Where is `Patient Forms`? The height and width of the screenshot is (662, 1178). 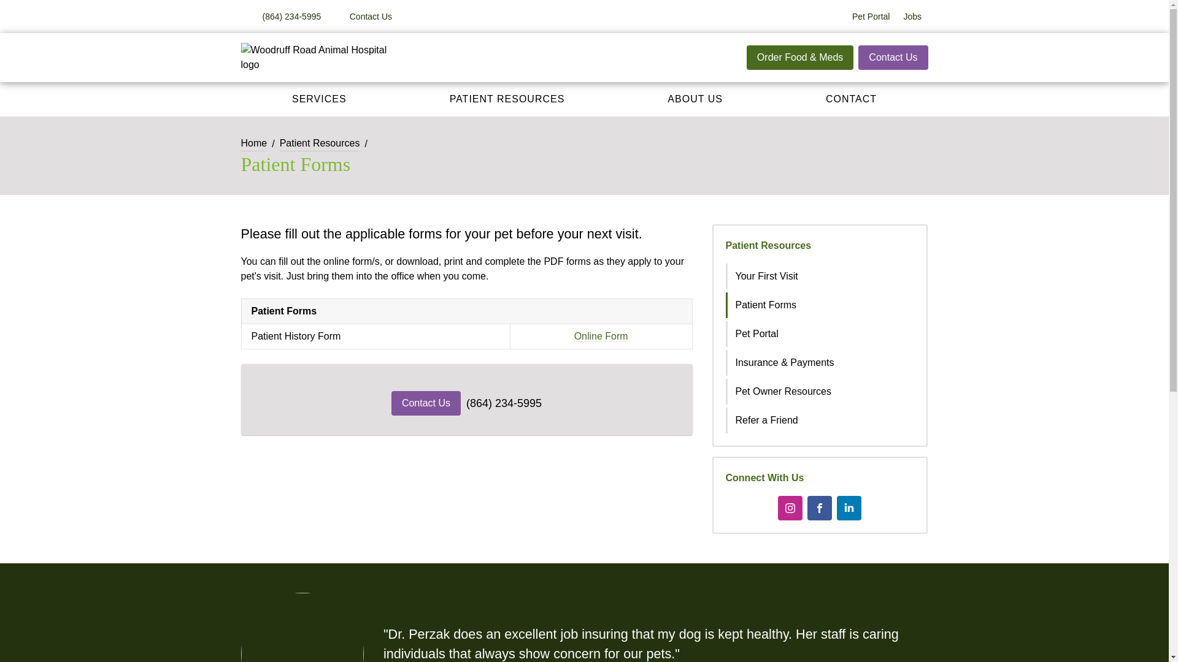
Patient Forms is located at coordinates (821, 305).